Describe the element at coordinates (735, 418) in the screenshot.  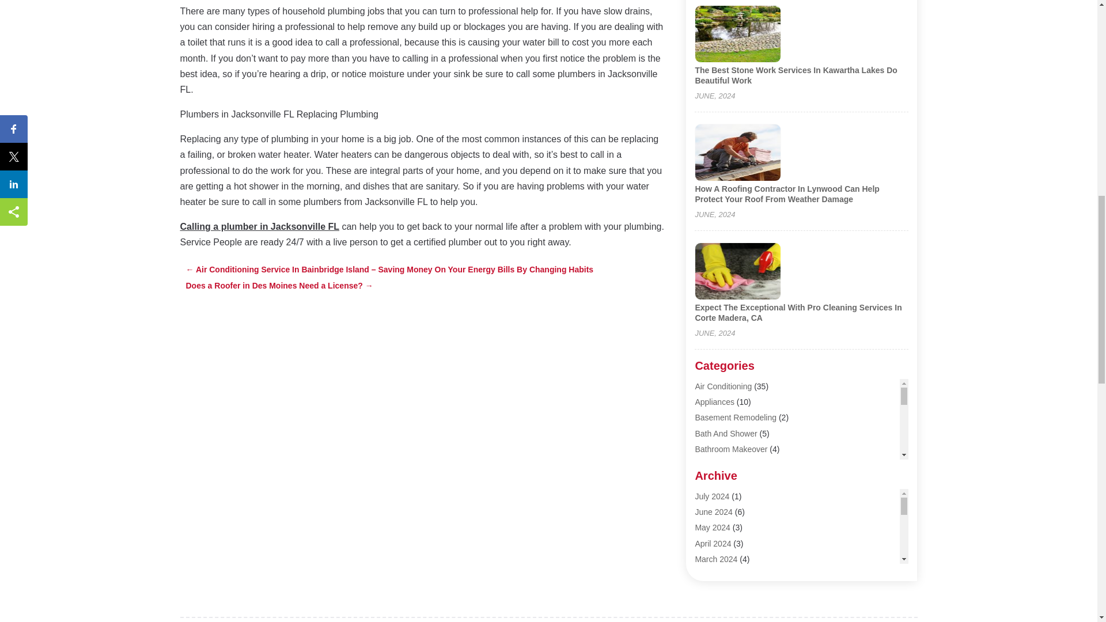
I see `Basement Remodeling` at that location.